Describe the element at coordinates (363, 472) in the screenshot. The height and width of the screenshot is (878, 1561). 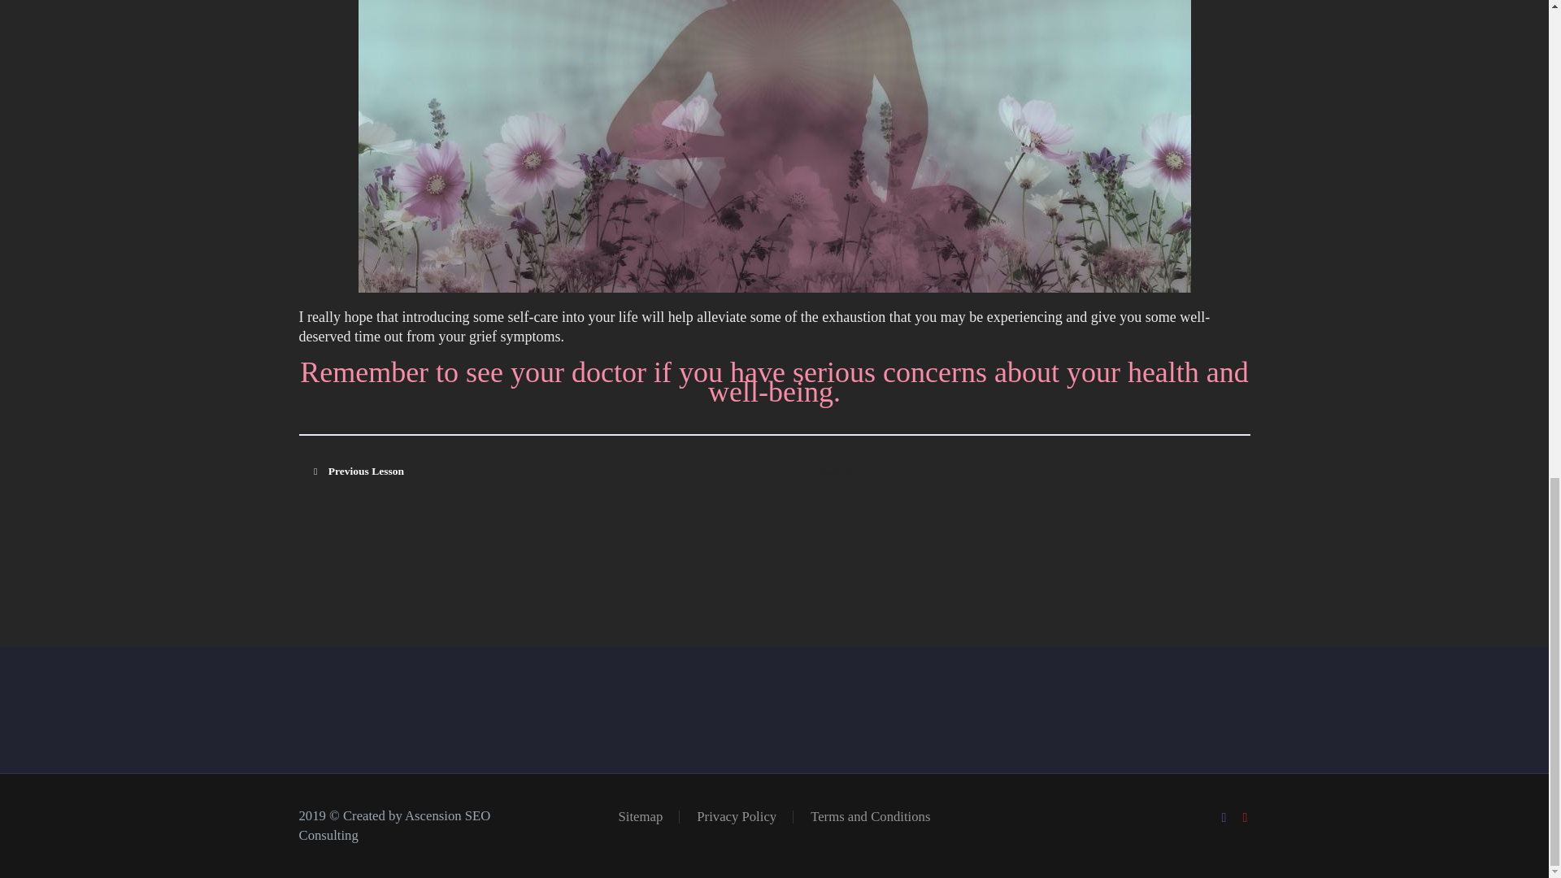
I see `Previous Lesson` at that location.